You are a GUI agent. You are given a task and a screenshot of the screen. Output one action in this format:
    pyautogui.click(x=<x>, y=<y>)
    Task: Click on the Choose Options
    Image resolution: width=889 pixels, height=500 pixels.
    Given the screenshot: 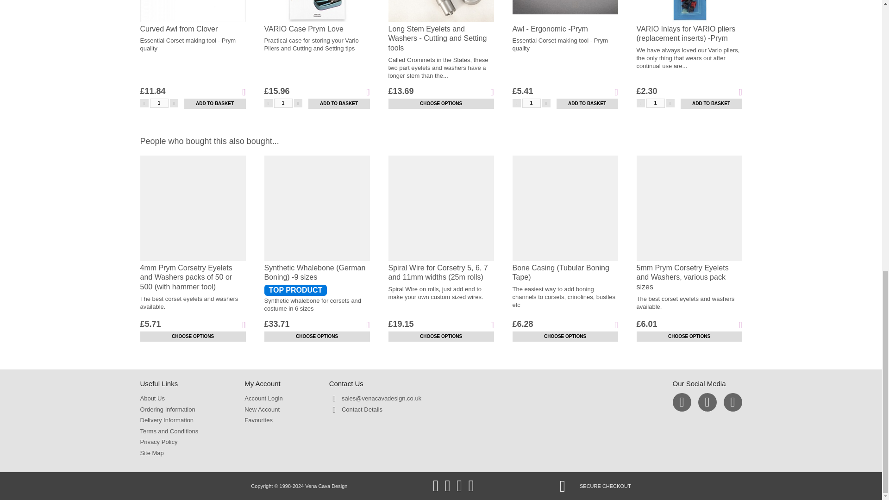 What is the action you would take?
    pyautogui.click(x=192, y=336)
    